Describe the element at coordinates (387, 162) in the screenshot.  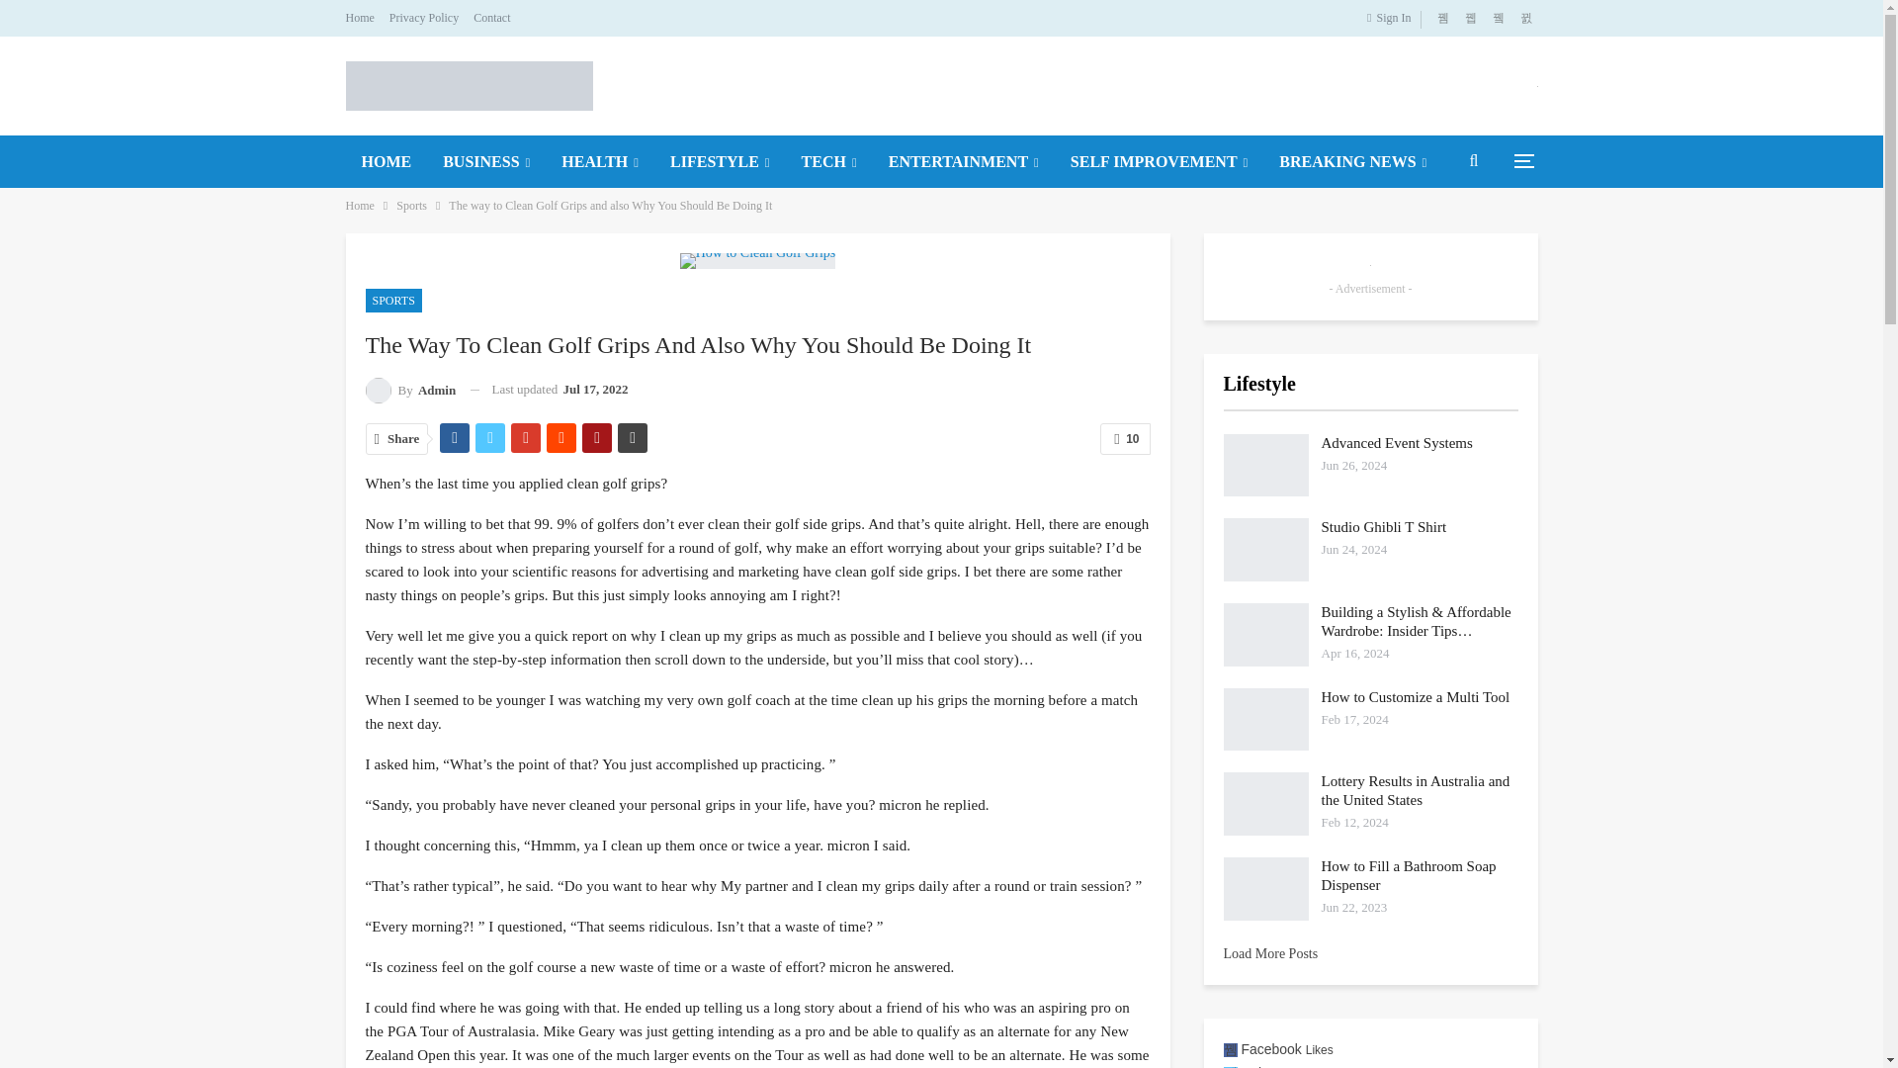
I see `HOME` at that location.